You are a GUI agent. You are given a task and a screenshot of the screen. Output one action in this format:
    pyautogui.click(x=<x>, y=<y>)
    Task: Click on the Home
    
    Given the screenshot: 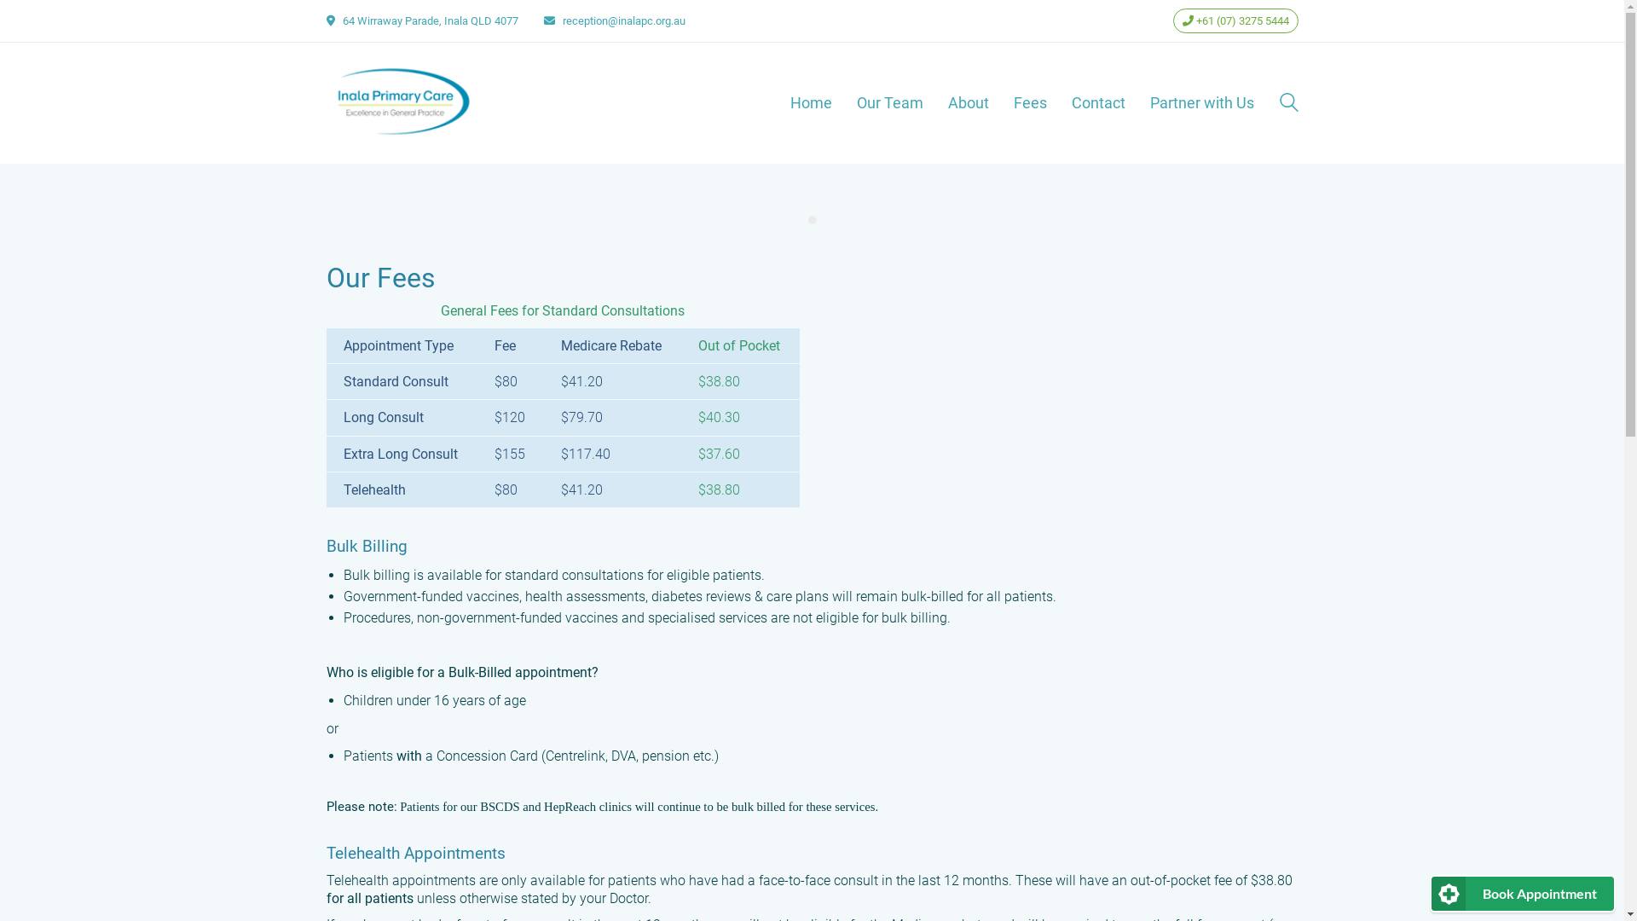 What is the action you would take?
    pyautogui.click(x=810, y=103)
    